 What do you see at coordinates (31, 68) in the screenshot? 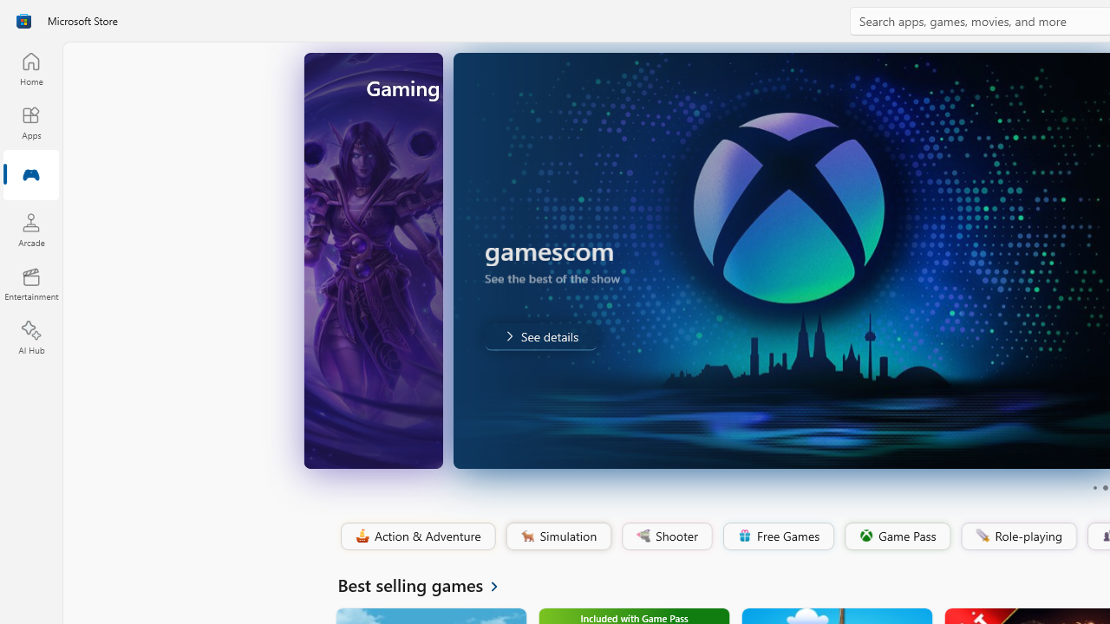
I see `Home` at bounding box center [31, 68].